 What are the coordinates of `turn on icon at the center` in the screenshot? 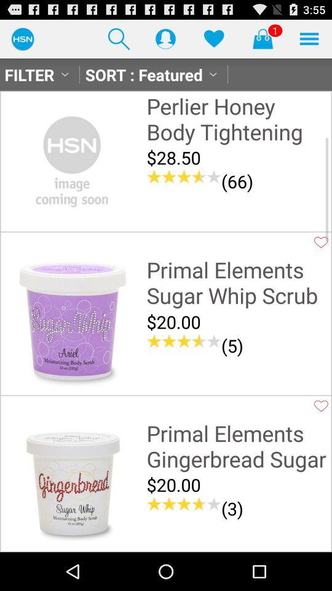 It's located at (184, 341).